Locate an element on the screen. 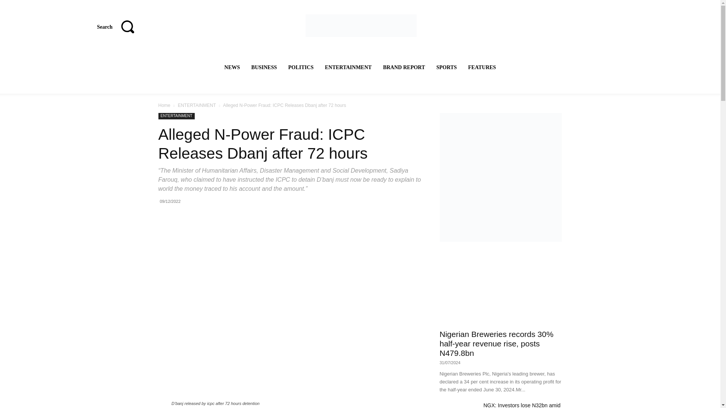  BUSINESS is located at coordinates (264, 67).